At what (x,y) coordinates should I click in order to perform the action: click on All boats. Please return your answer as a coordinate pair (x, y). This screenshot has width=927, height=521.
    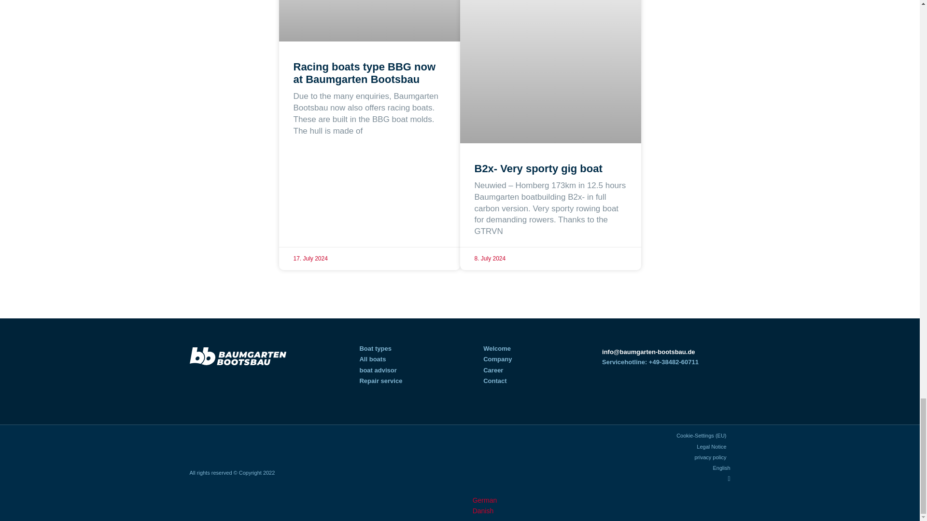
    Looking at the image, I should click on (372, 359).